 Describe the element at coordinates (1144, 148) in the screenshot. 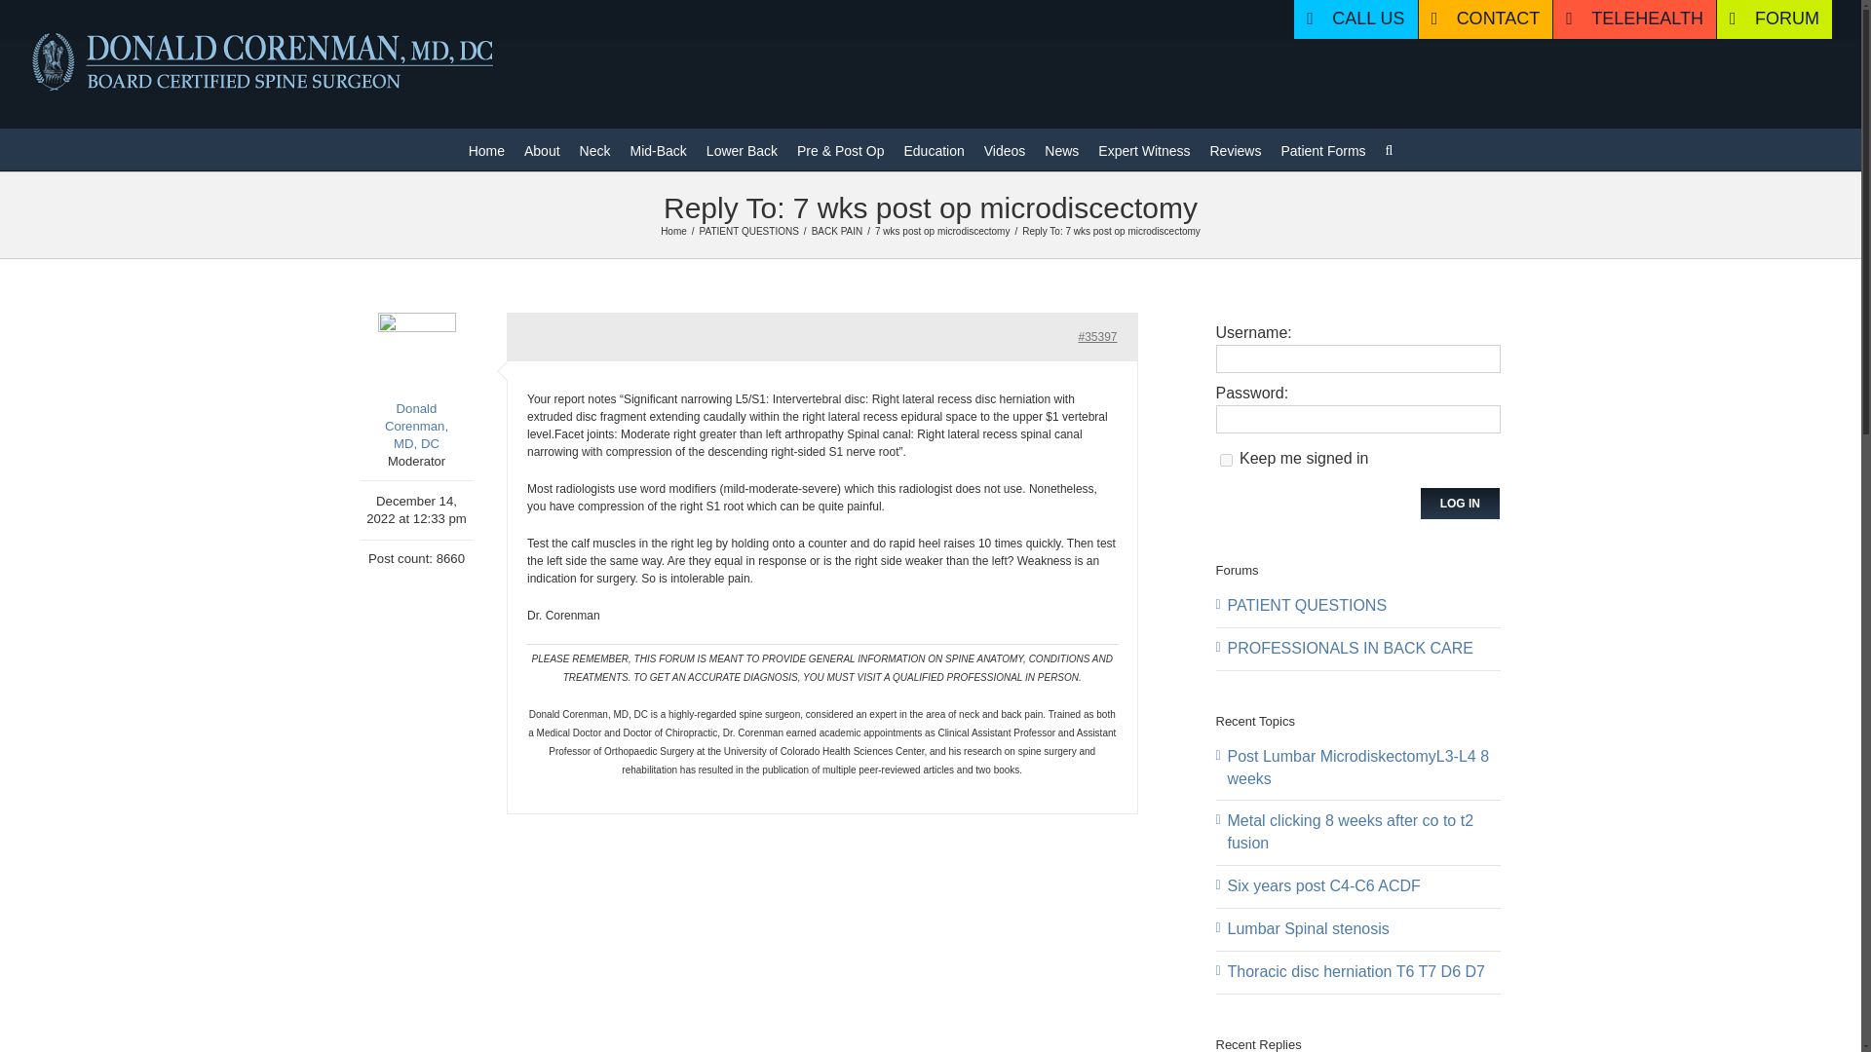

I see `Expert Witness` at that location.